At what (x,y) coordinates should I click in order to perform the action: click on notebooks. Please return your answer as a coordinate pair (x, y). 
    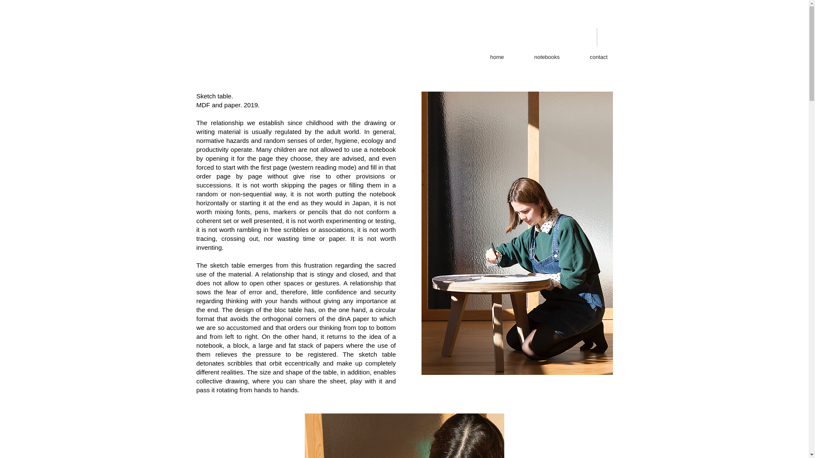
    Looking at the image, I should click on (547, 57).